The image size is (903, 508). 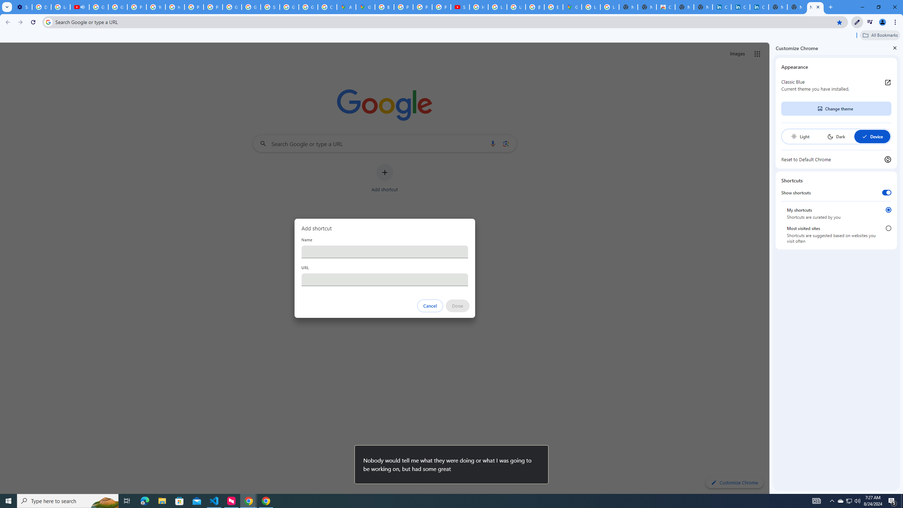 What do you see at coordinates (665, 7) in the screenshot?
I see `Chrome Web Store` at bounding box center [665, 7].